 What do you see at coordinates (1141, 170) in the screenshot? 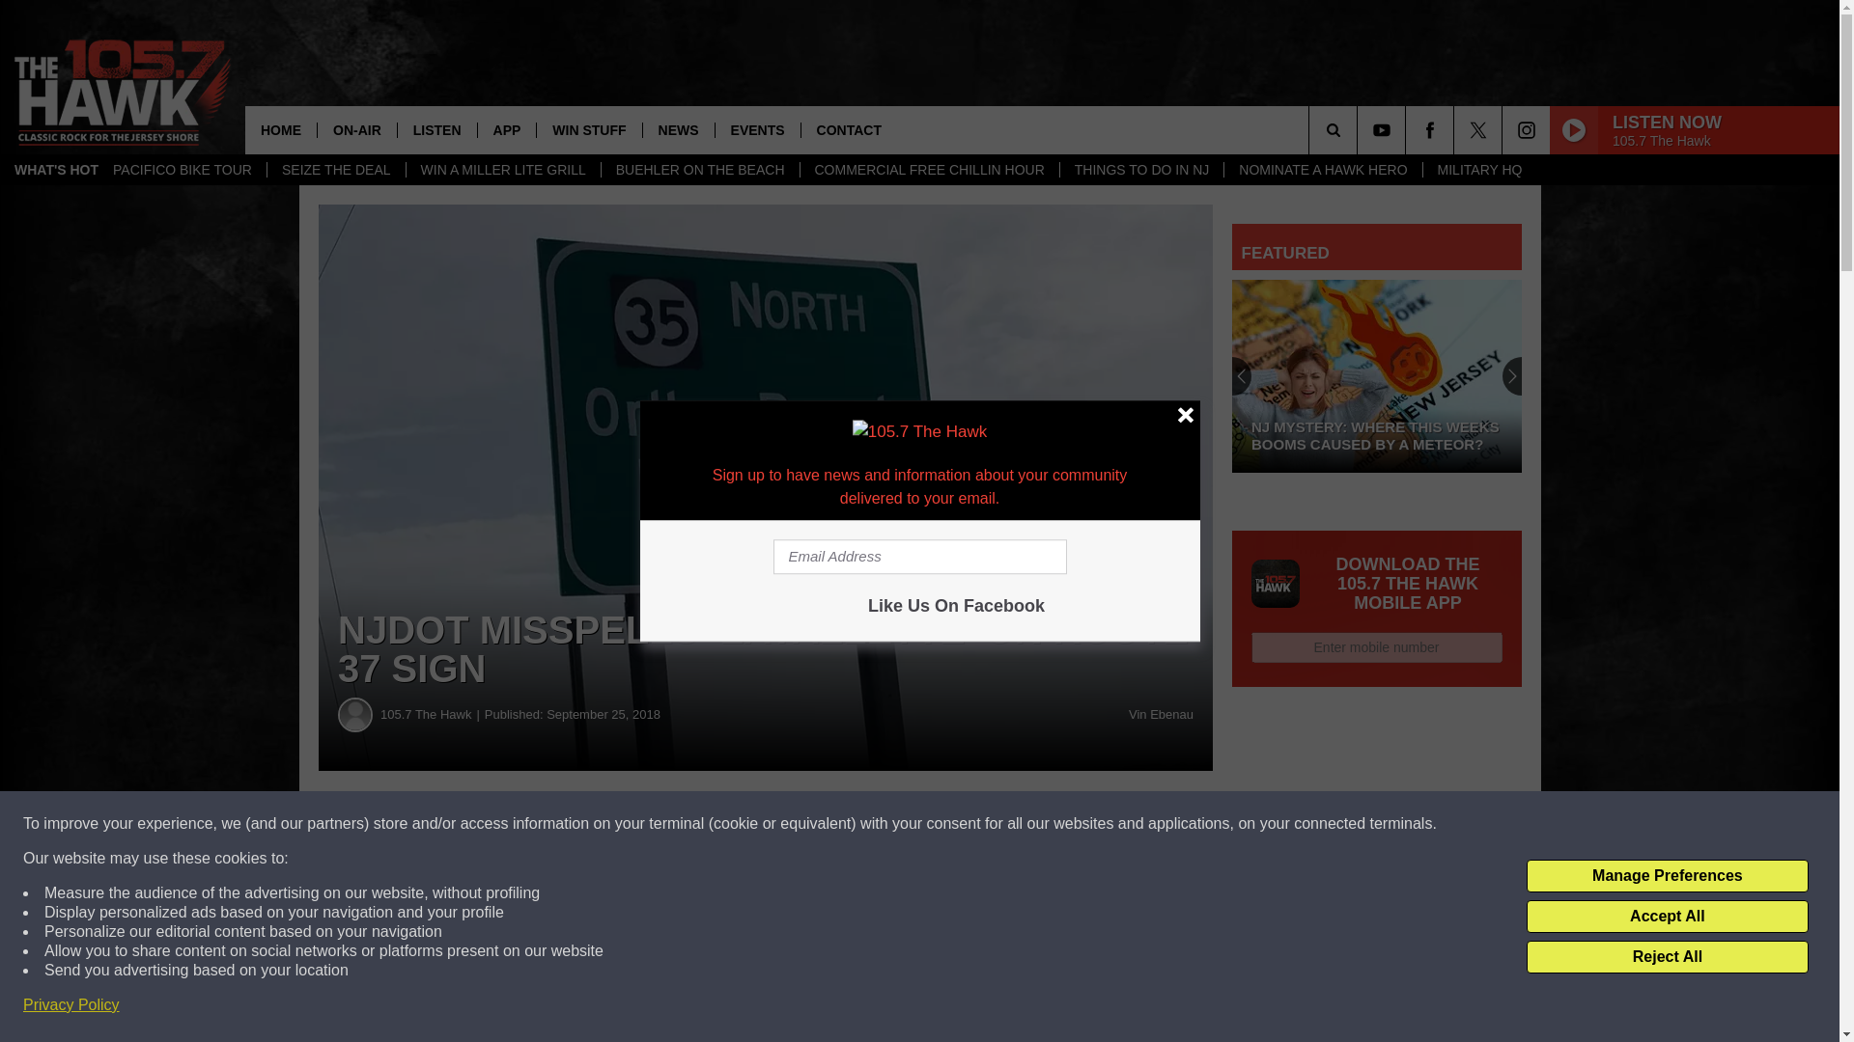
I see `THINGS TO DO IN NJ` at bounding box center [1141, 170].